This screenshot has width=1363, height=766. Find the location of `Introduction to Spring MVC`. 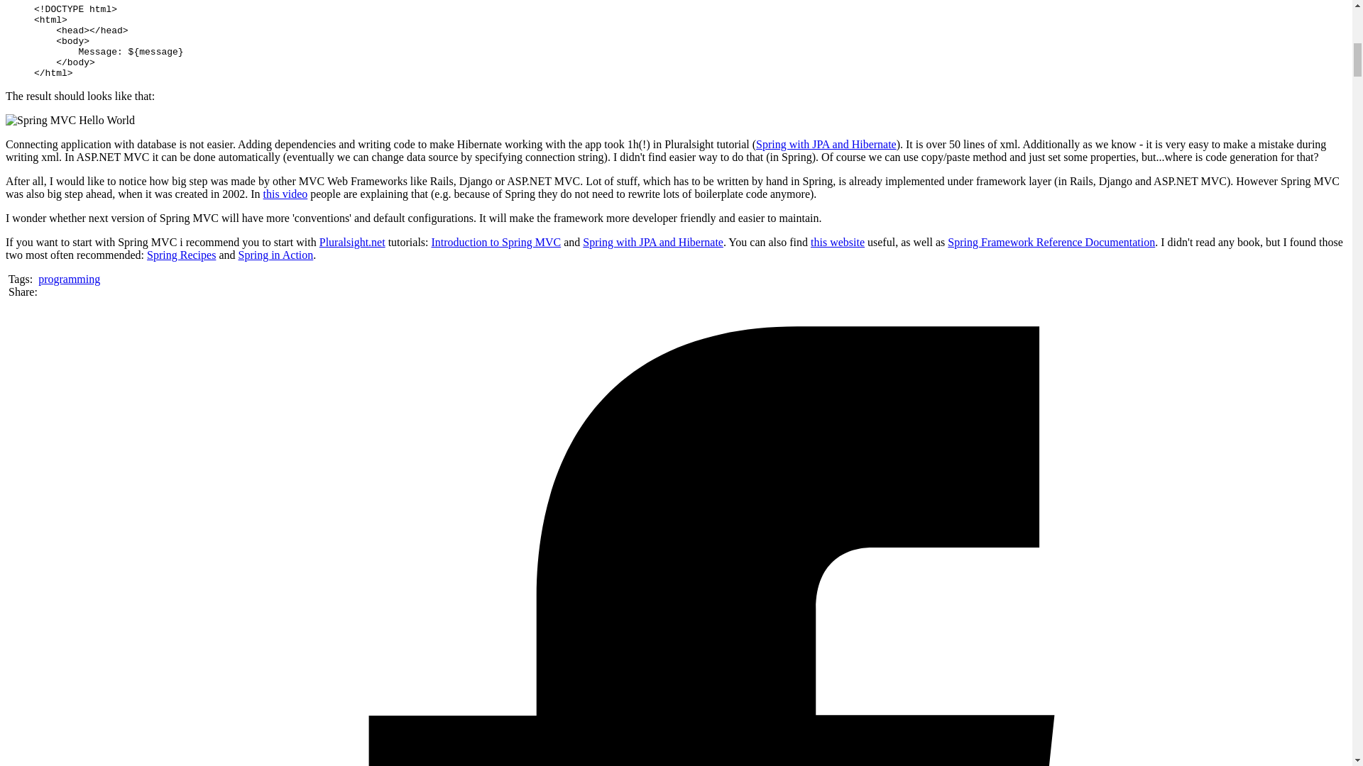

Introduction to Spring MVC is located at coordinates (497, 241).